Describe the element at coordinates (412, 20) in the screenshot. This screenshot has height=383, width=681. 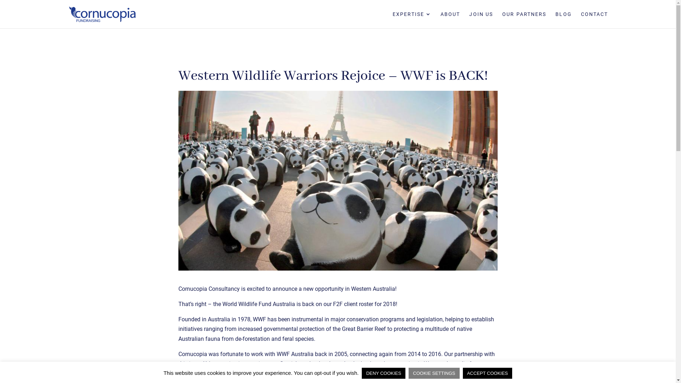
I see `EXPERTISE` at that location.